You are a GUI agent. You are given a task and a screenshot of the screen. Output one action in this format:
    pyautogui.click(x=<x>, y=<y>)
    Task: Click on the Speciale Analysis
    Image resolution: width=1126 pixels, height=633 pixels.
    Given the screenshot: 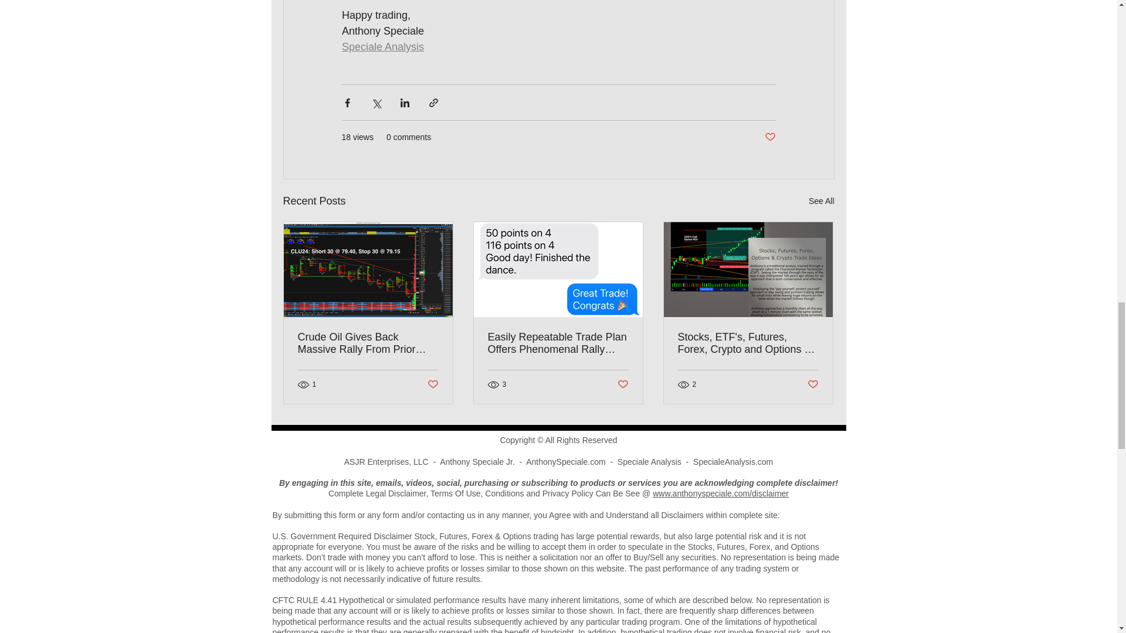 What is the action you would take?
    pyautogui.click(x=382, y=47)
    